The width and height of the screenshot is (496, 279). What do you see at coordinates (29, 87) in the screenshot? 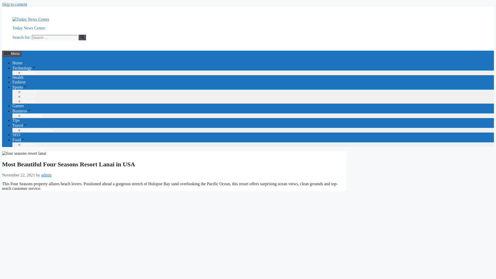
I see `Mobiles` at bounding box center [29, 87].